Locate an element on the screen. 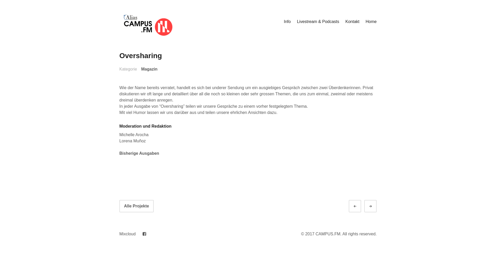 The height and width of the screenshot is (279, 496). Livestream & Podcasts is located at coordinates (318, 22).